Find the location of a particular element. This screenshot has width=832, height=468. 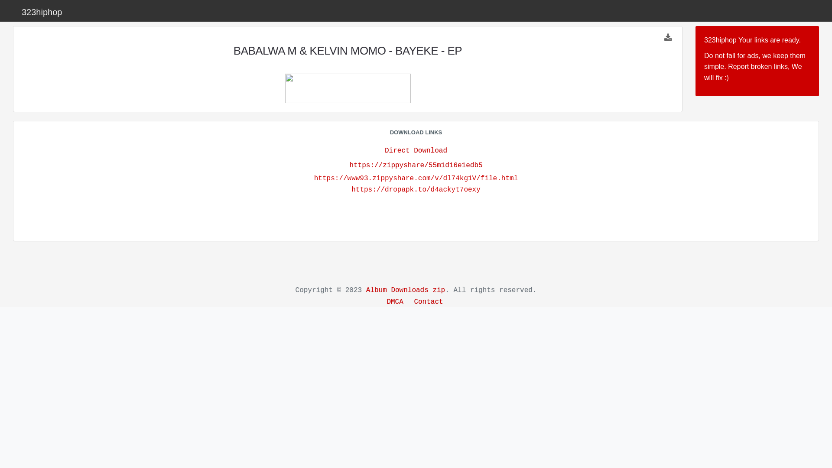

Download Links is located at coordinates (668, 38).